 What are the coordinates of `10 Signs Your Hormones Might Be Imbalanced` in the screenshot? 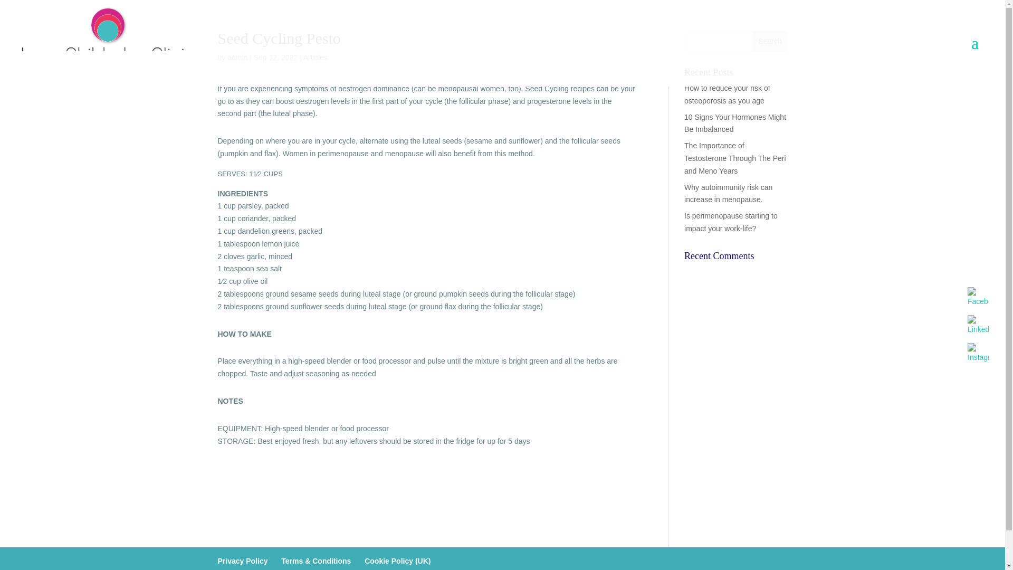 It's located at (735, 123).